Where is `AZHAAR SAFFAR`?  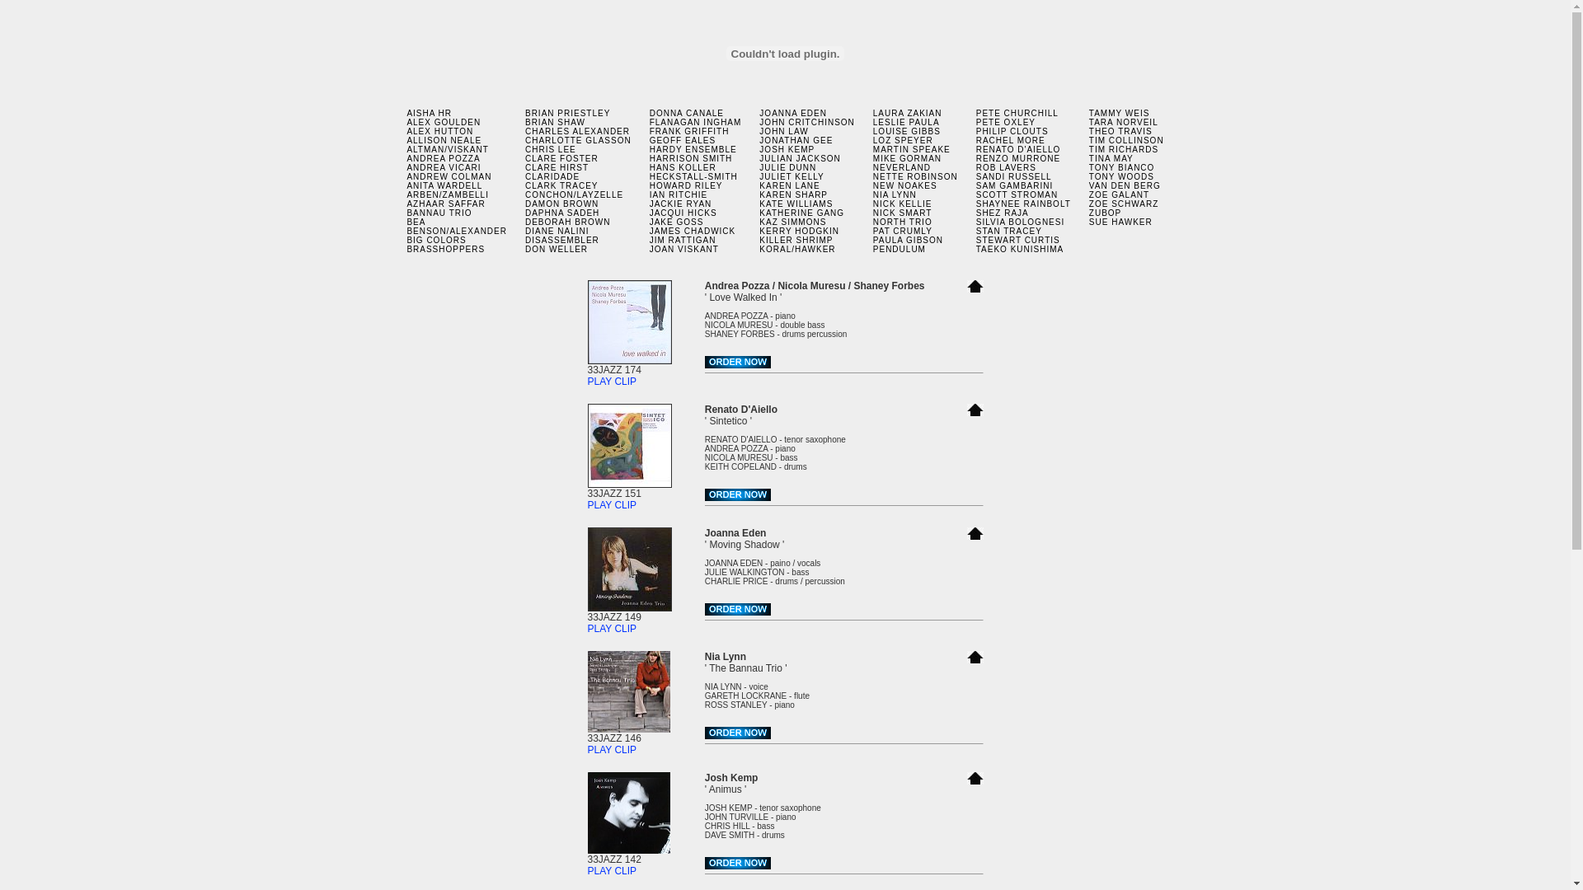 AZHAAR SAFFAR is located at coordinates (445, 204).